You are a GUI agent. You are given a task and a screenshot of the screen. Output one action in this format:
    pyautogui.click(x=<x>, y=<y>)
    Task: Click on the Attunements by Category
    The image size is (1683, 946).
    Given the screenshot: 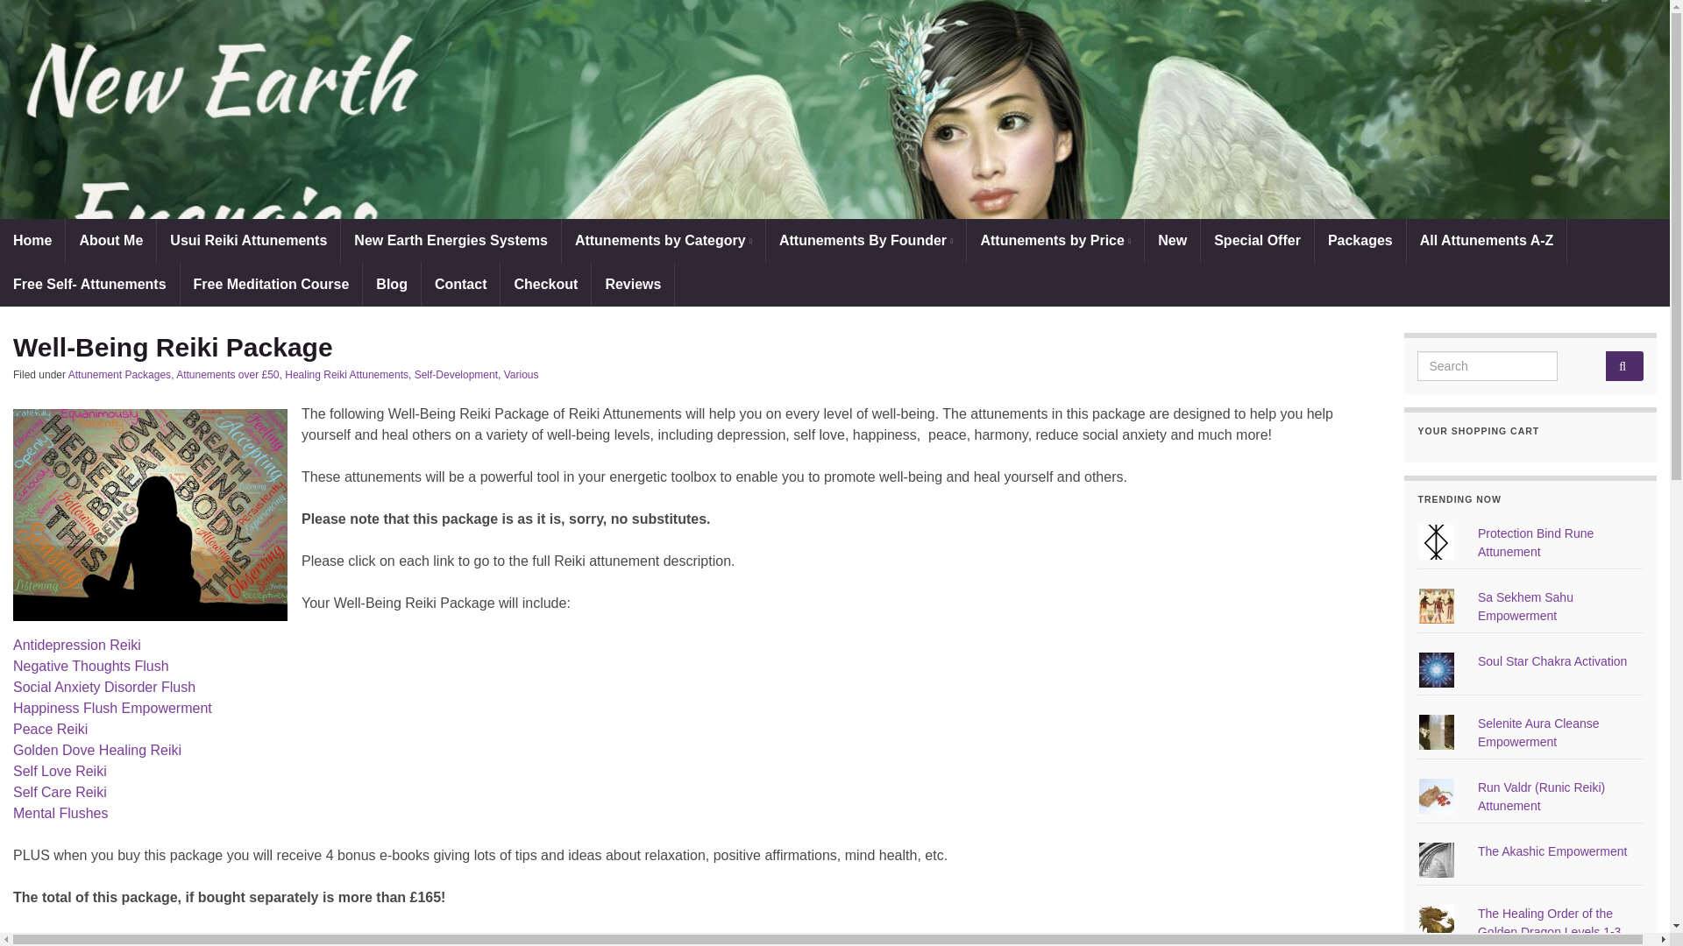 What is the action you would take?
    pyautogui.click(x=664, y=240)
    